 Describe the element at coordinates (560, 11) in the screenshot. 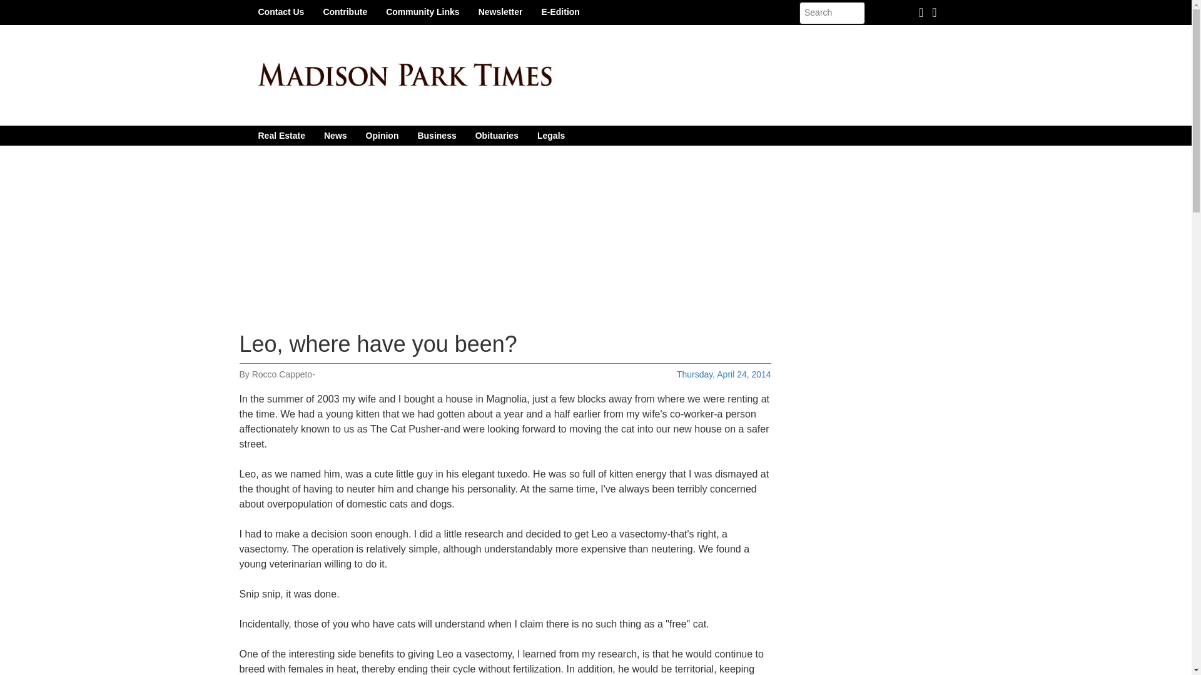

I see `E-Edition` at that location.